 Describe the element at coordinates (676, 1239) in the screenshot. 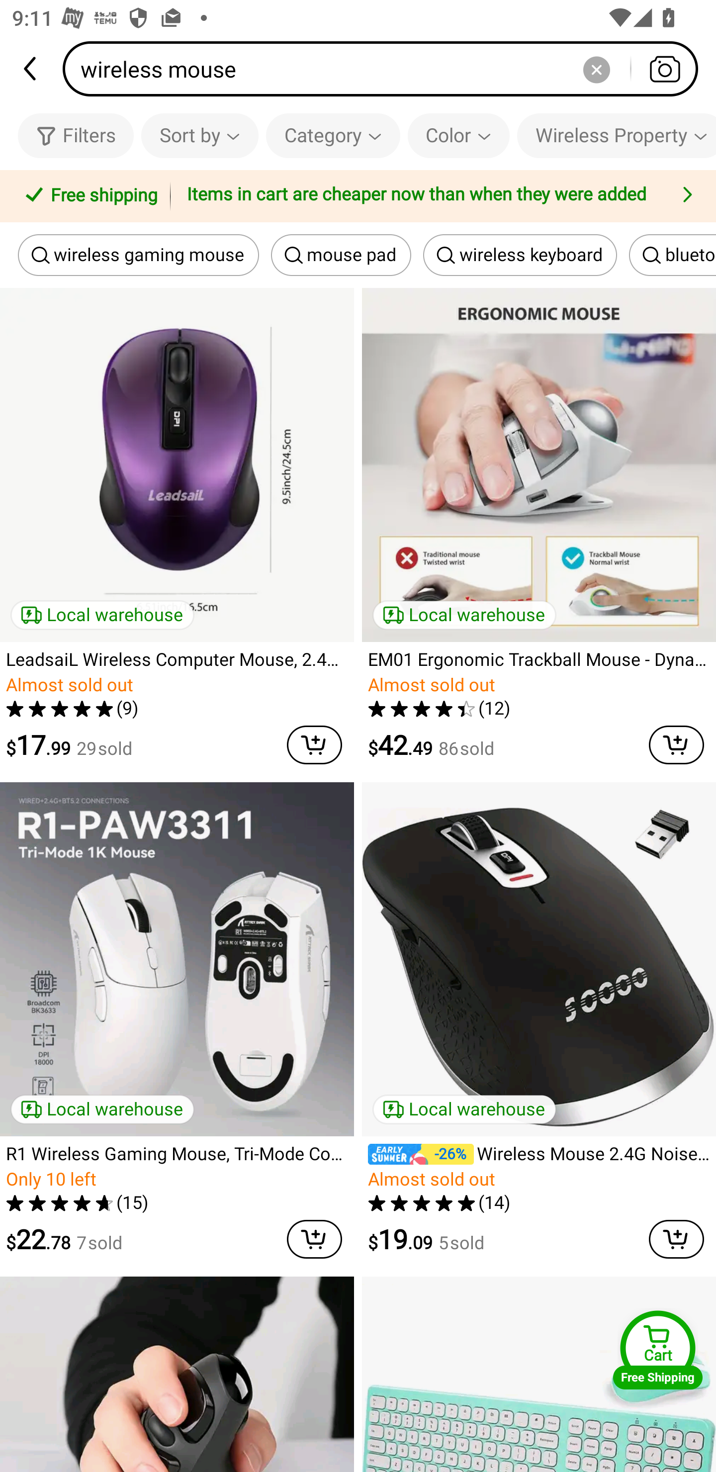

I see `cart delete` at that location.